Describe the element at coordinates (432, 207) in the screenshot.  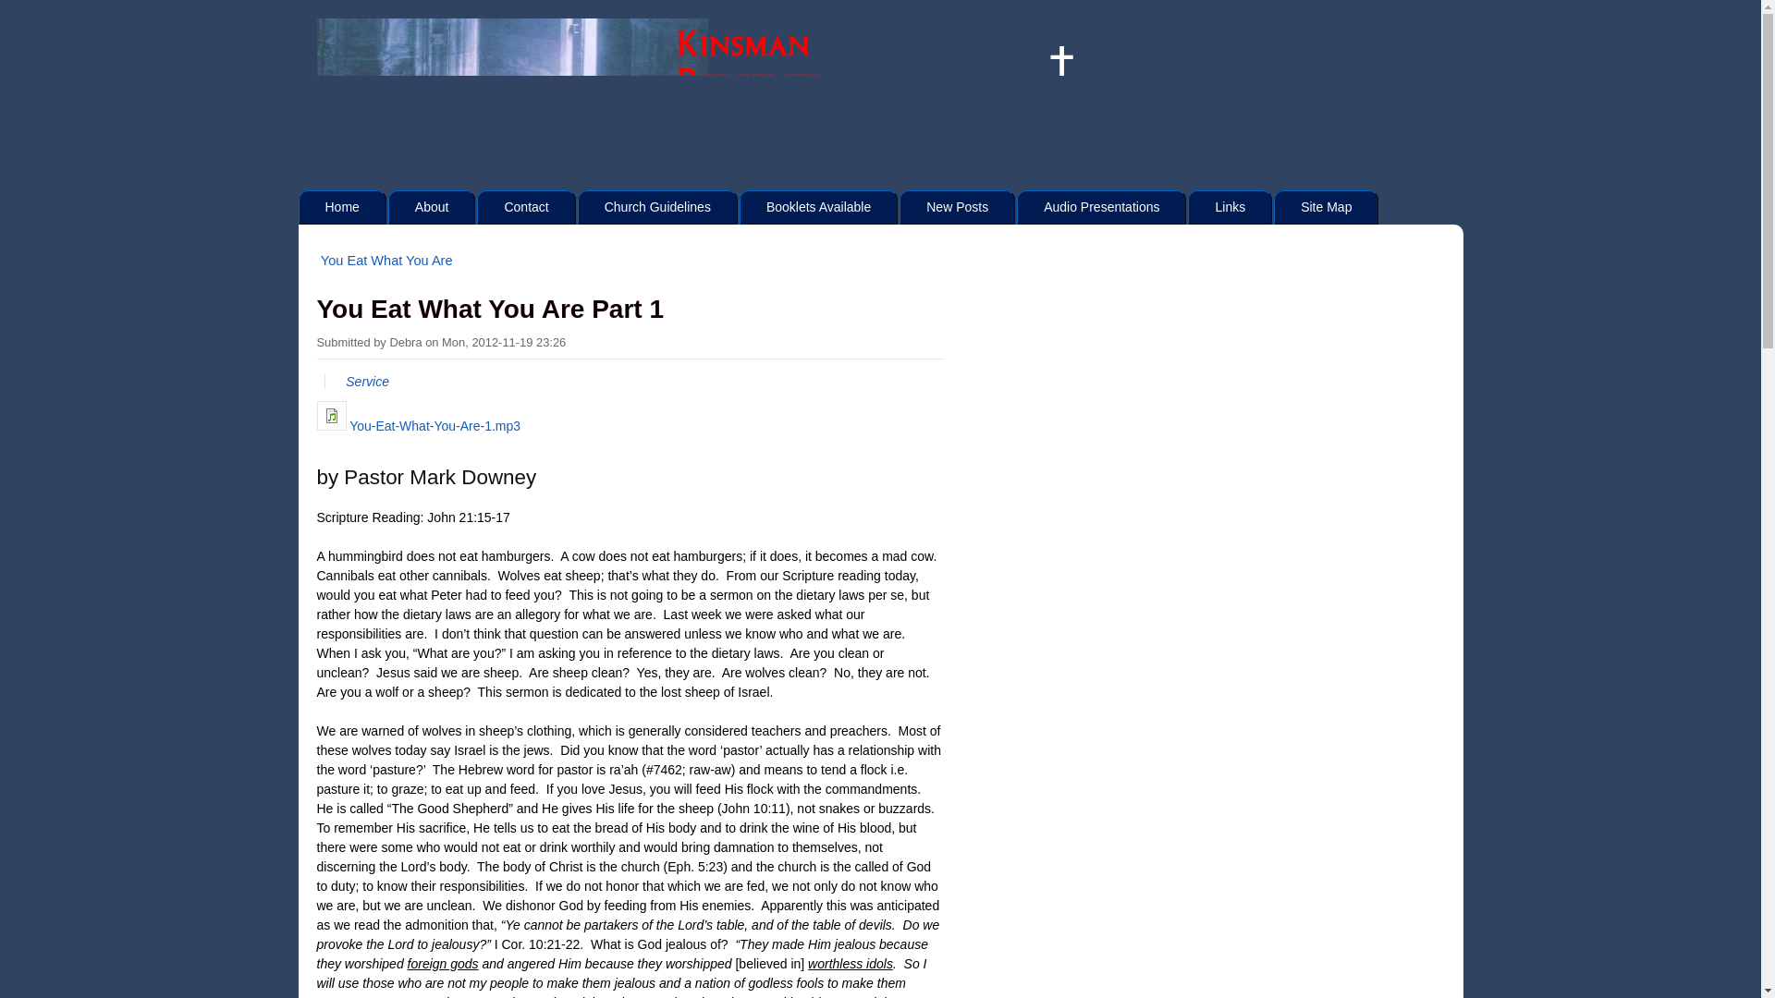
I see `About` at that location.